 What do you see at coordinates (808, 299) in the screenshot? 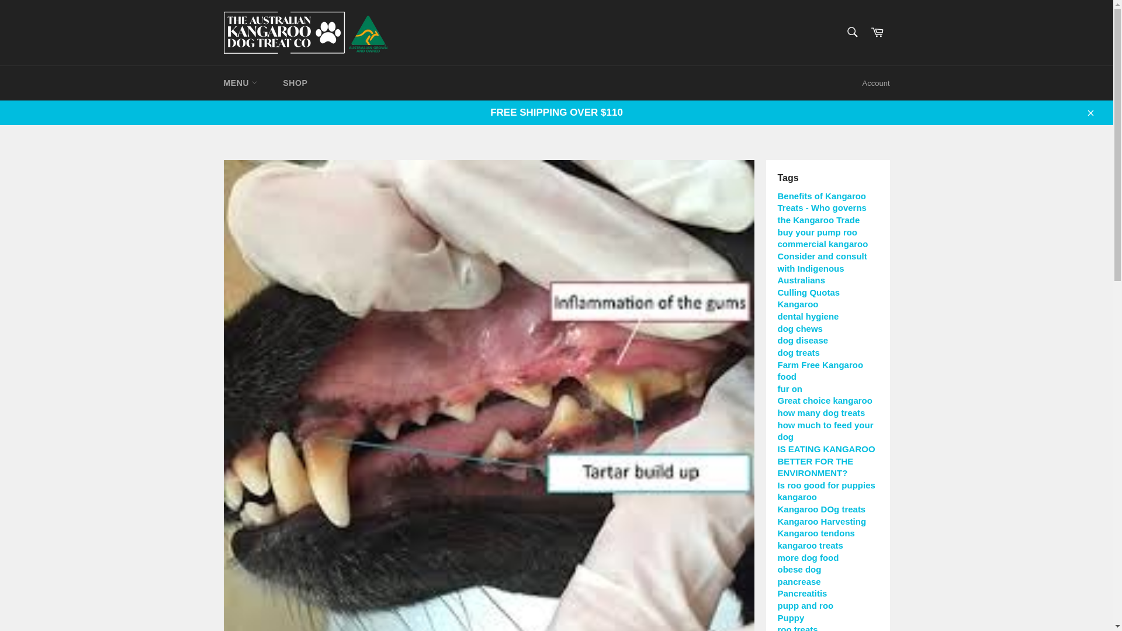
I see `Show articles tagged Culling Quotas Kangaroo` at bounding box center [808, 299].